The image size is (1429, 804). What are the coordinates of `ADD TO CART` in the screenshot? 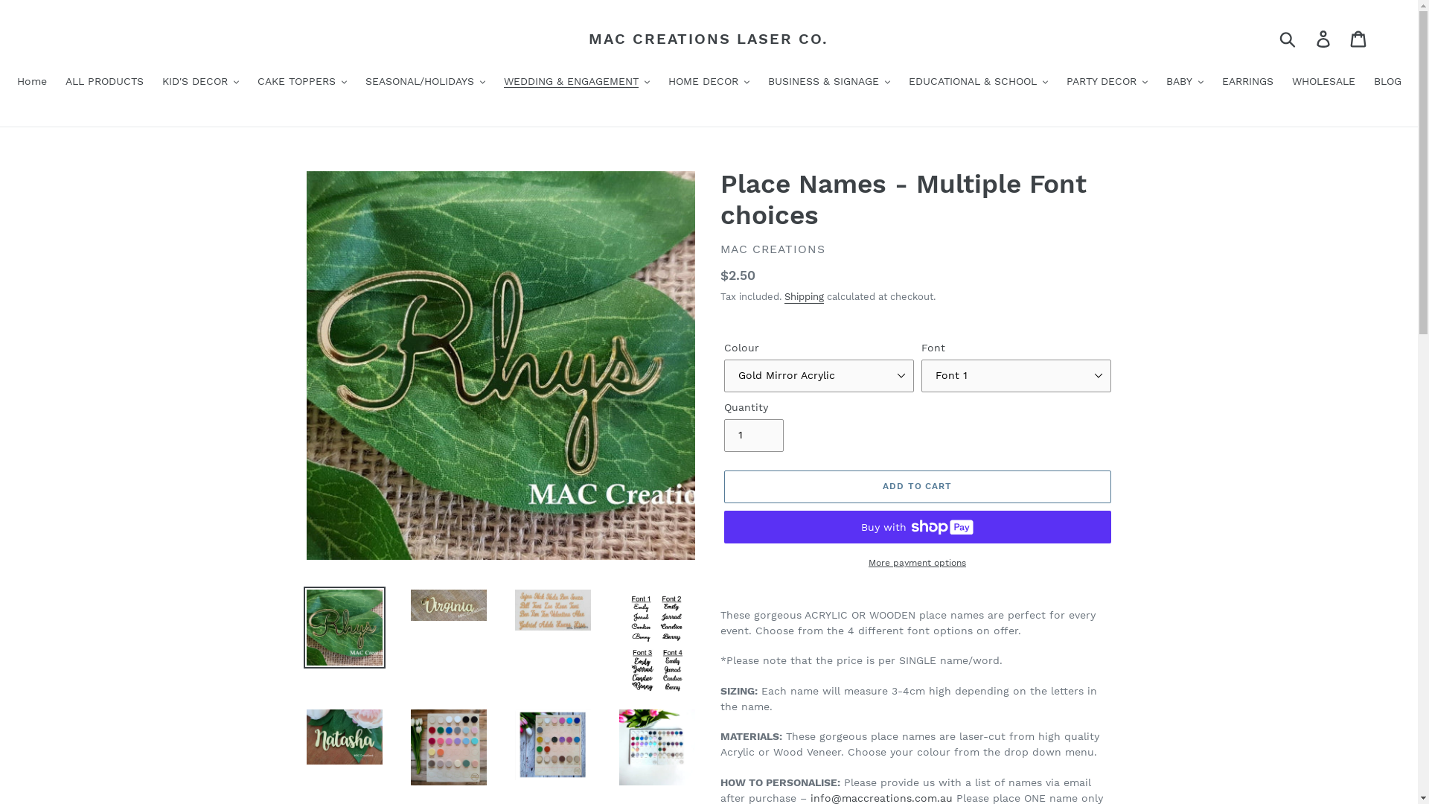 It's located at (917, 487).